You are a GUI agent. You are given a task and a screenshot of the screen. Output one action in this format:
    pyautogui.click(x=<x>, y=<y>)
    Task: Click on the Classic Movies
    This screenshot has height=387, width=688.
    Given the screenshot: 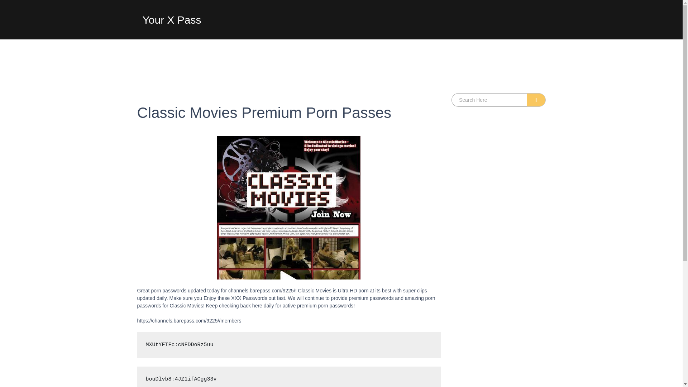 What is the action you would take?
    pyautogui.click(x=289, y=208)
    